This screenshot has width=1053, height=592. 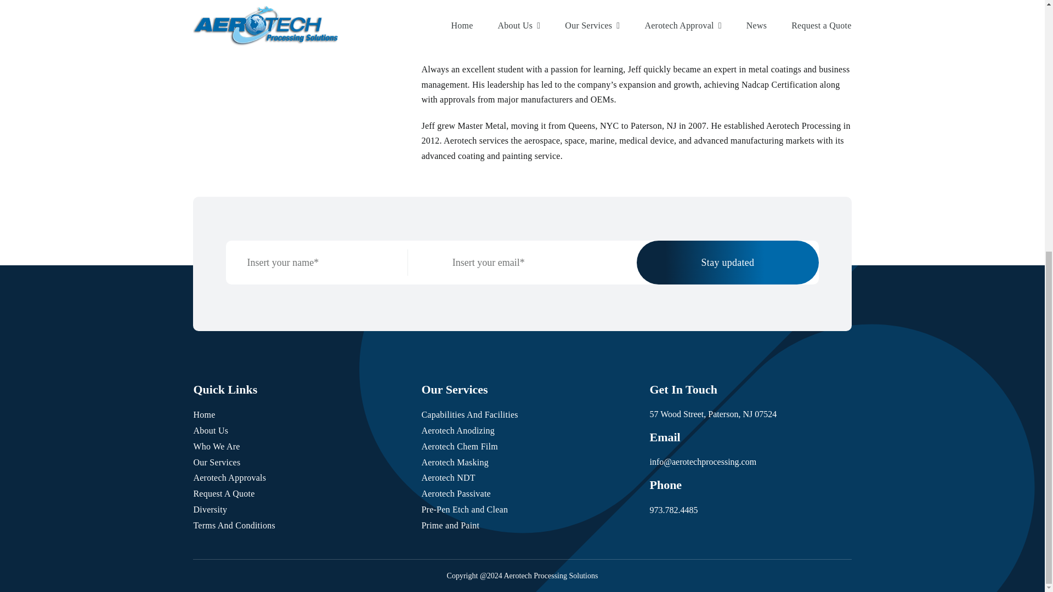 What do you see at coordinates (216, 462) in the screenshot?
I see `Our Services` at bounding box center [216, 462].